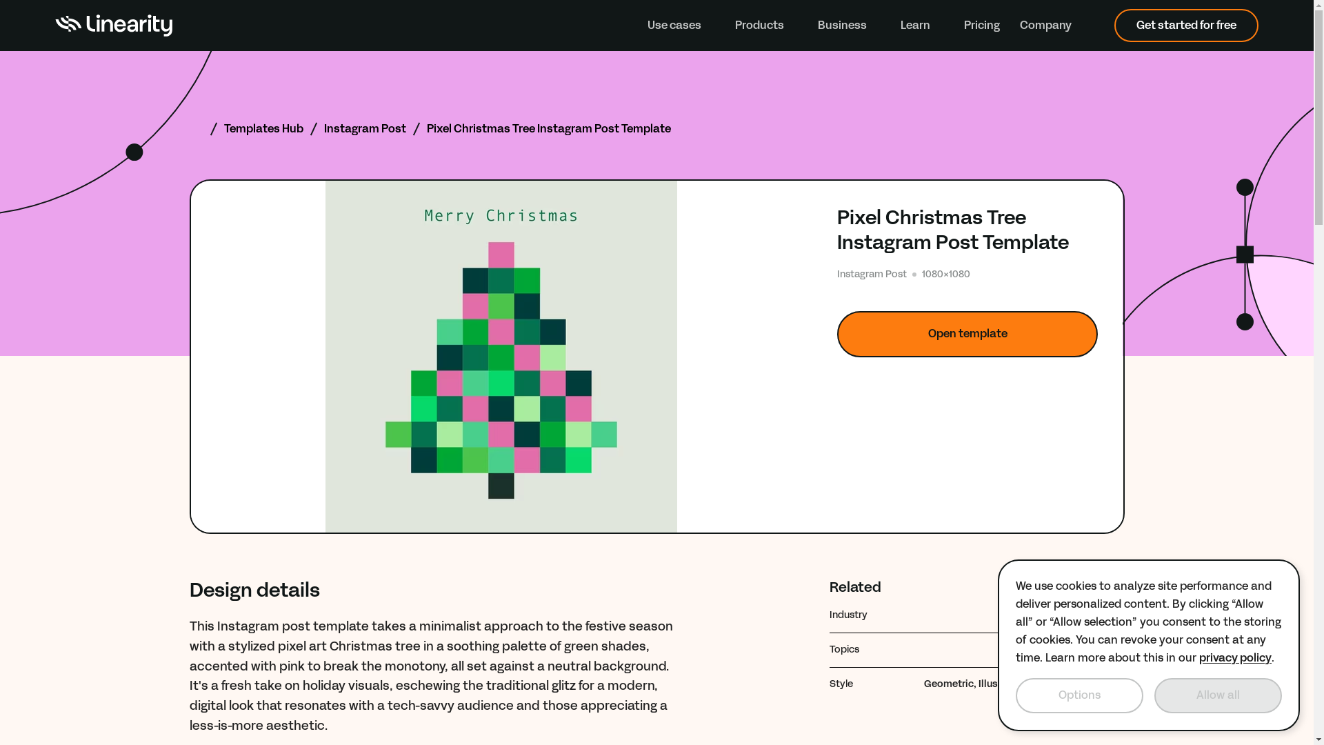 The image size is (1324, 745). I want to click on Products, so click(766, 25).